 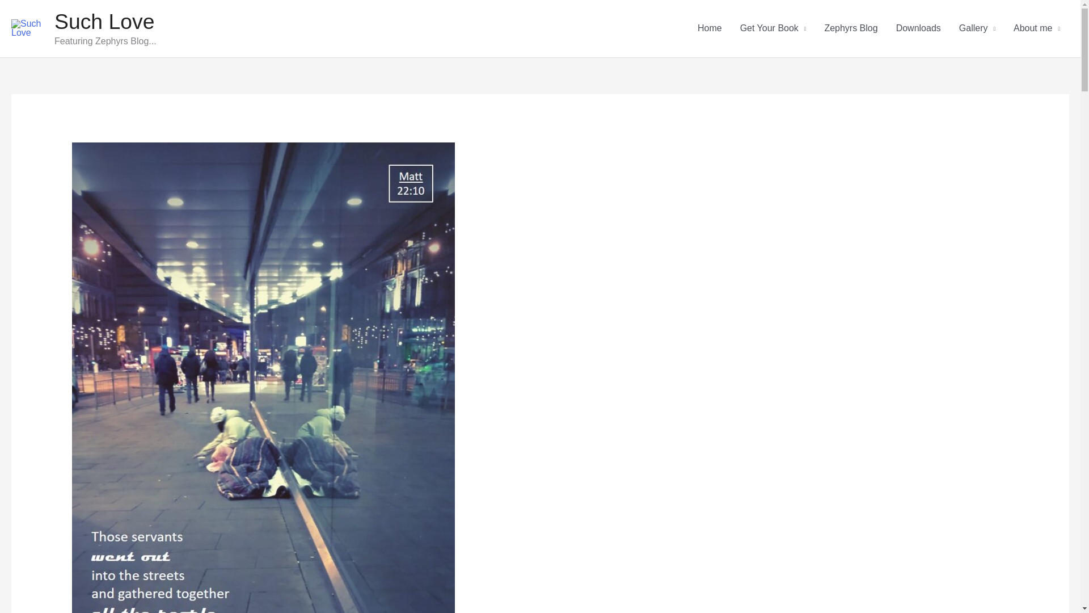 I want to click on Such Love, so click(x=104, y=22).